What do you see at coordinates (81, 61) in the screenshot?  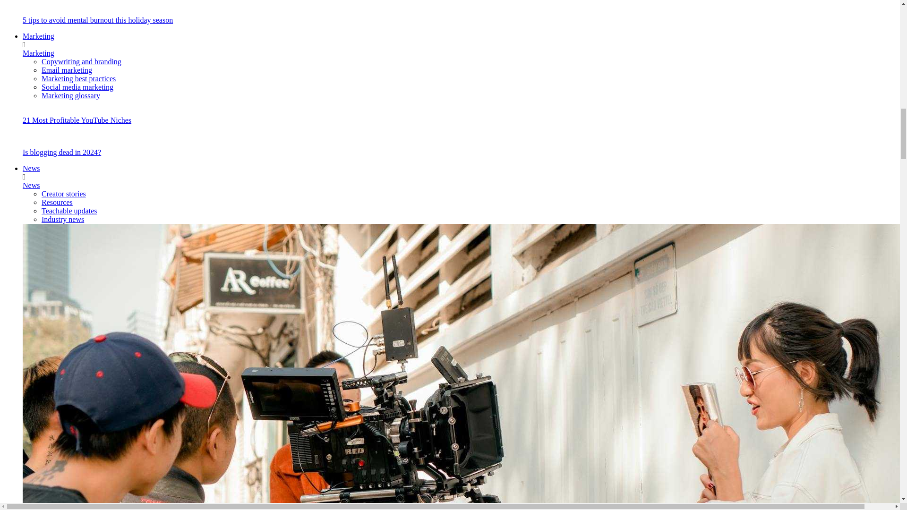 I see `Copywriting and branding` at bounding box center [81, 61].